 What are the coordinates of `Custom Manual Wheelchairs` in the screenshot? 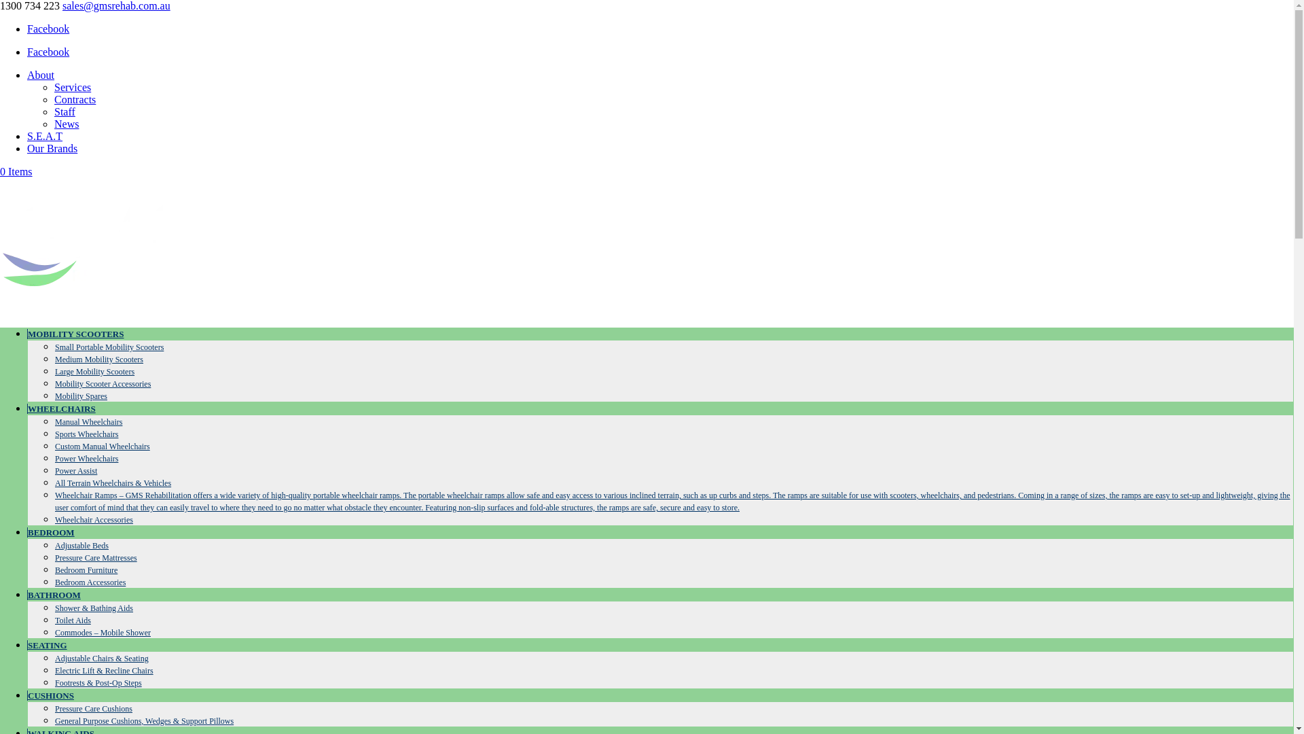 It's located at (103, 447).